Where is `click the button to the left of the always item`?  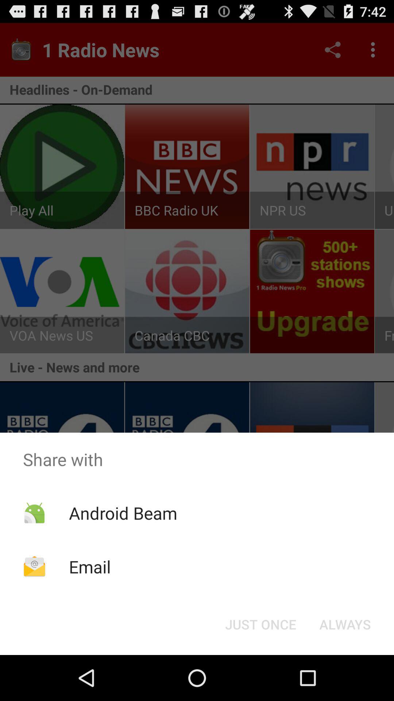 click the button to the left of the always item is located at coordinates (260, 624).